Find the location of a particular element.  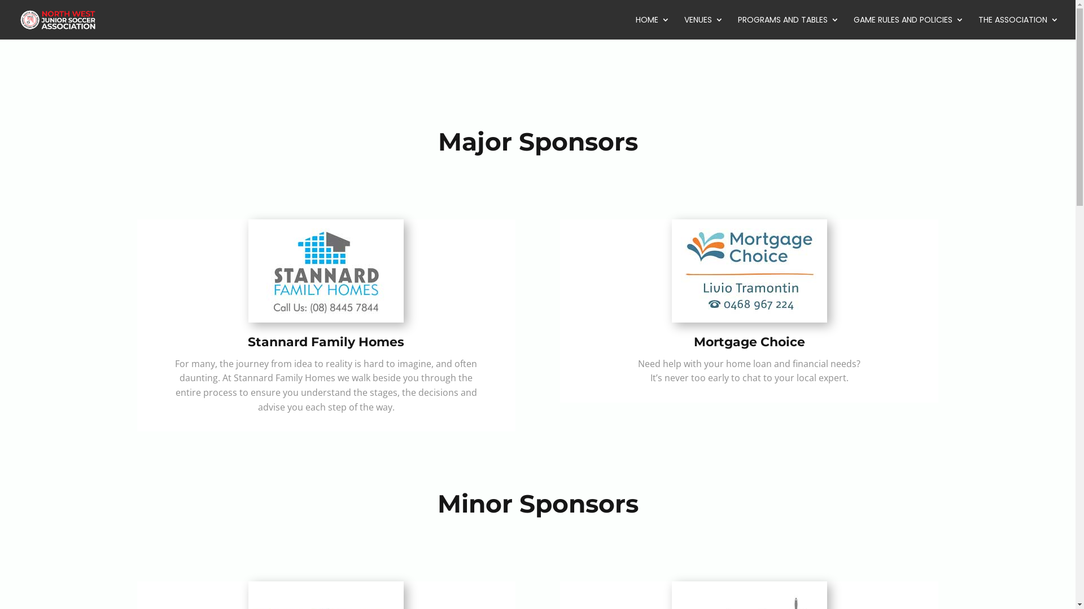

VENUES is located at coordinates (703, 28).